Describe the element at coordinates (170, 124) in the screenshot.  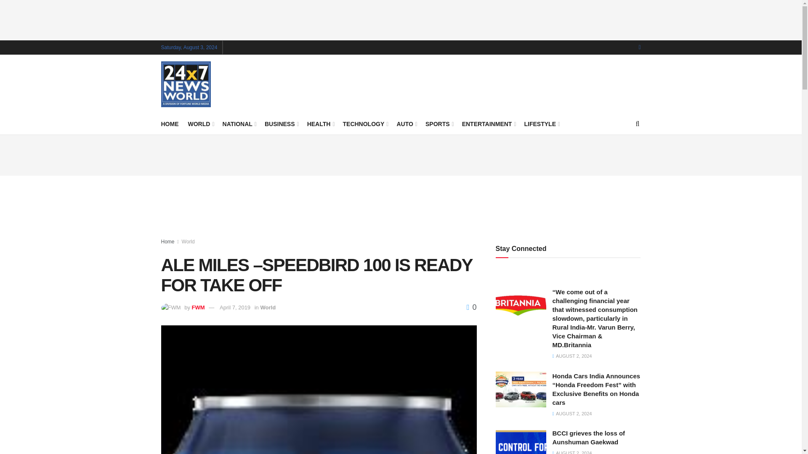
I see `HOME` at that location.